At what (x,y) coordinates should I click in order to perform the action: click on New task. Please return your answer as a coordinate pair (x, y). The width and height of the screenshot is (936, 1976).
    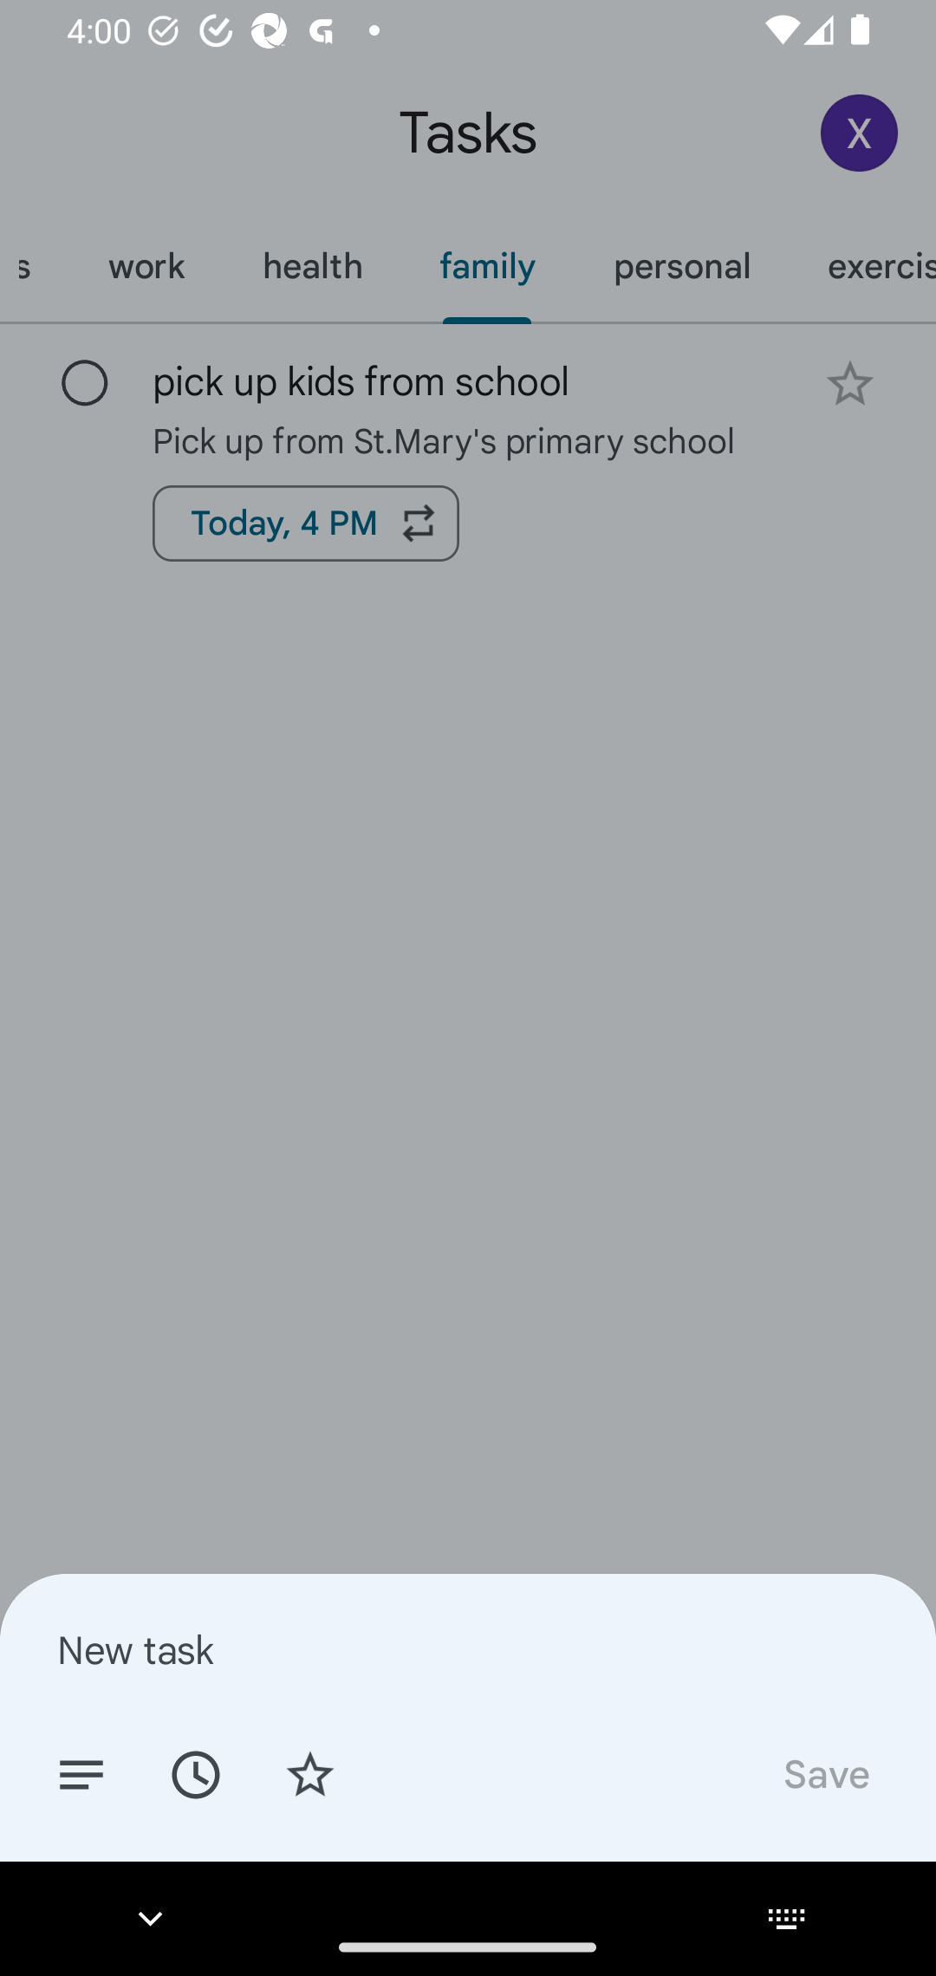
    Looking at the image, I should click on (468, 1649).